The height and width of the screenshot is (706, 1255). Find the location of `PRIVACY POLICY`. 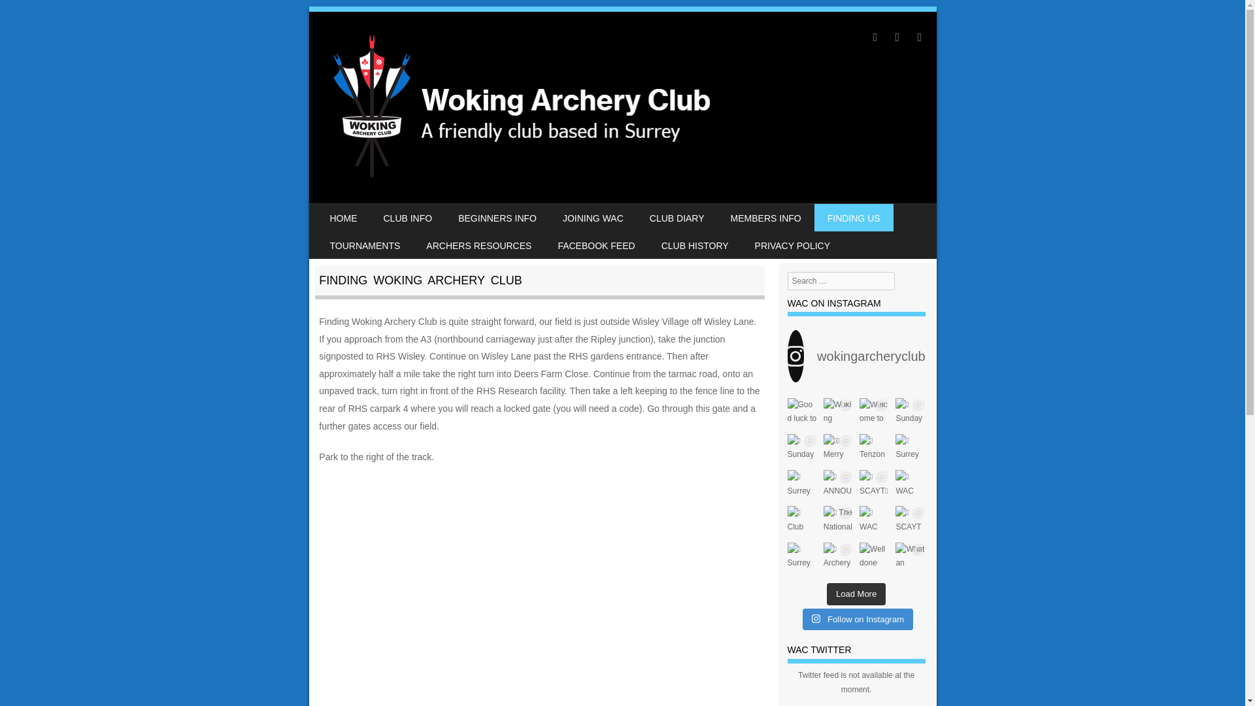

PRIVACY POLICY is located at coordinates (792, 245).